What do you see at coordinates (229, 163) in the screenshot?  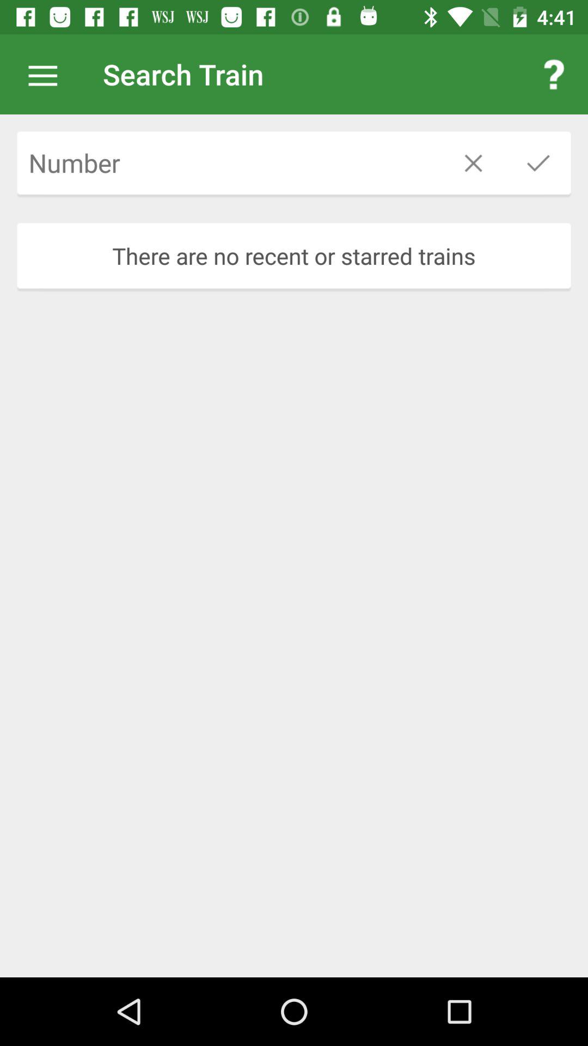 I see `search by number` at bounding box center [229, 163].